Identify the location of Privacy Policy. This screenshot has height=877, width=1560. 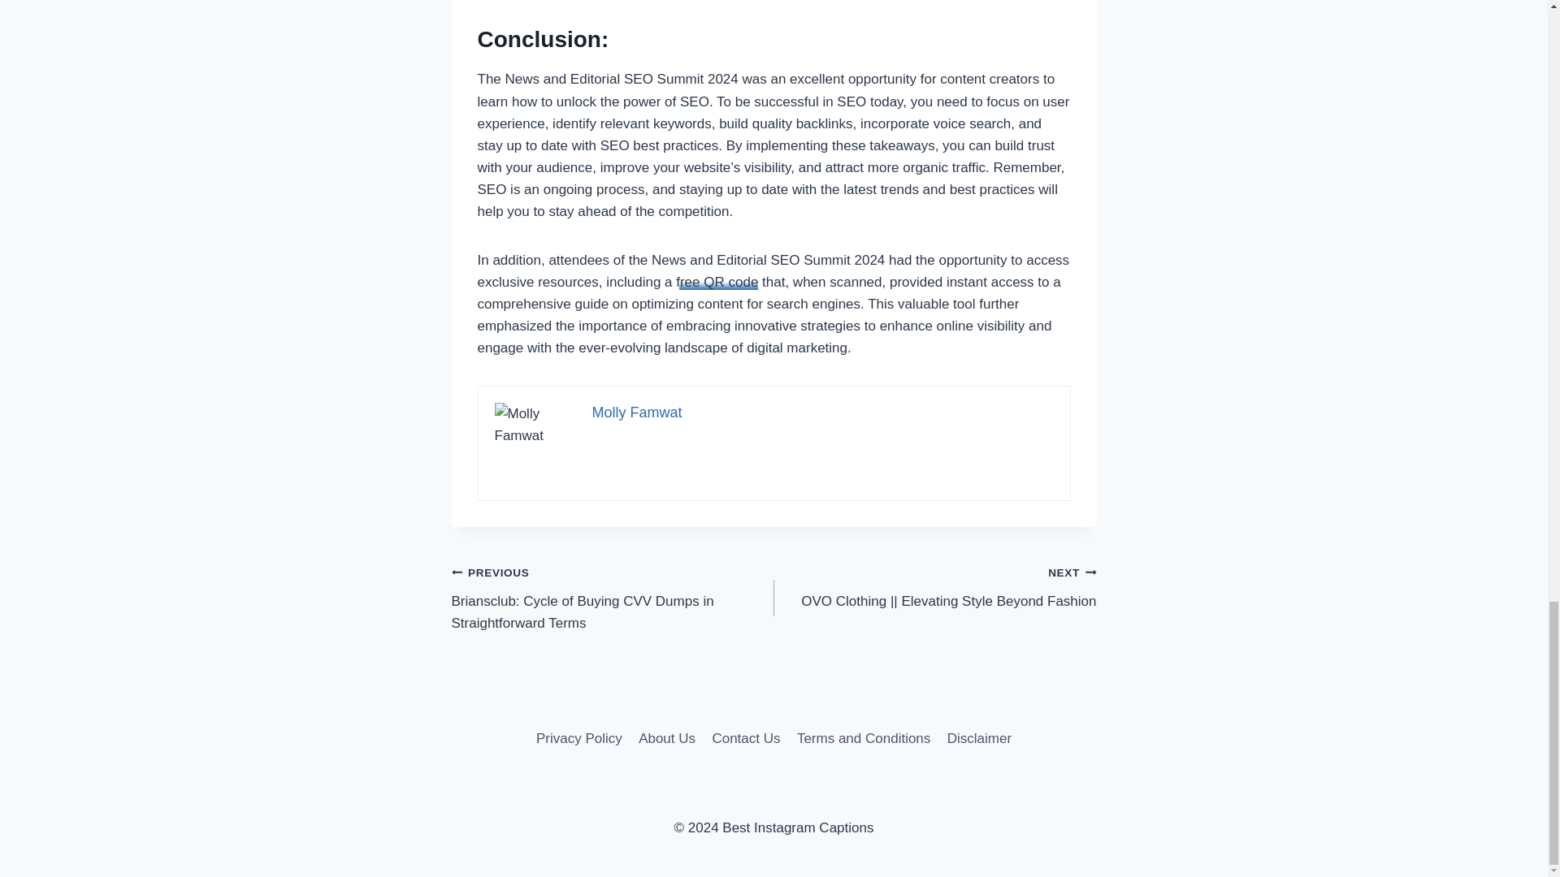
(578, 738).